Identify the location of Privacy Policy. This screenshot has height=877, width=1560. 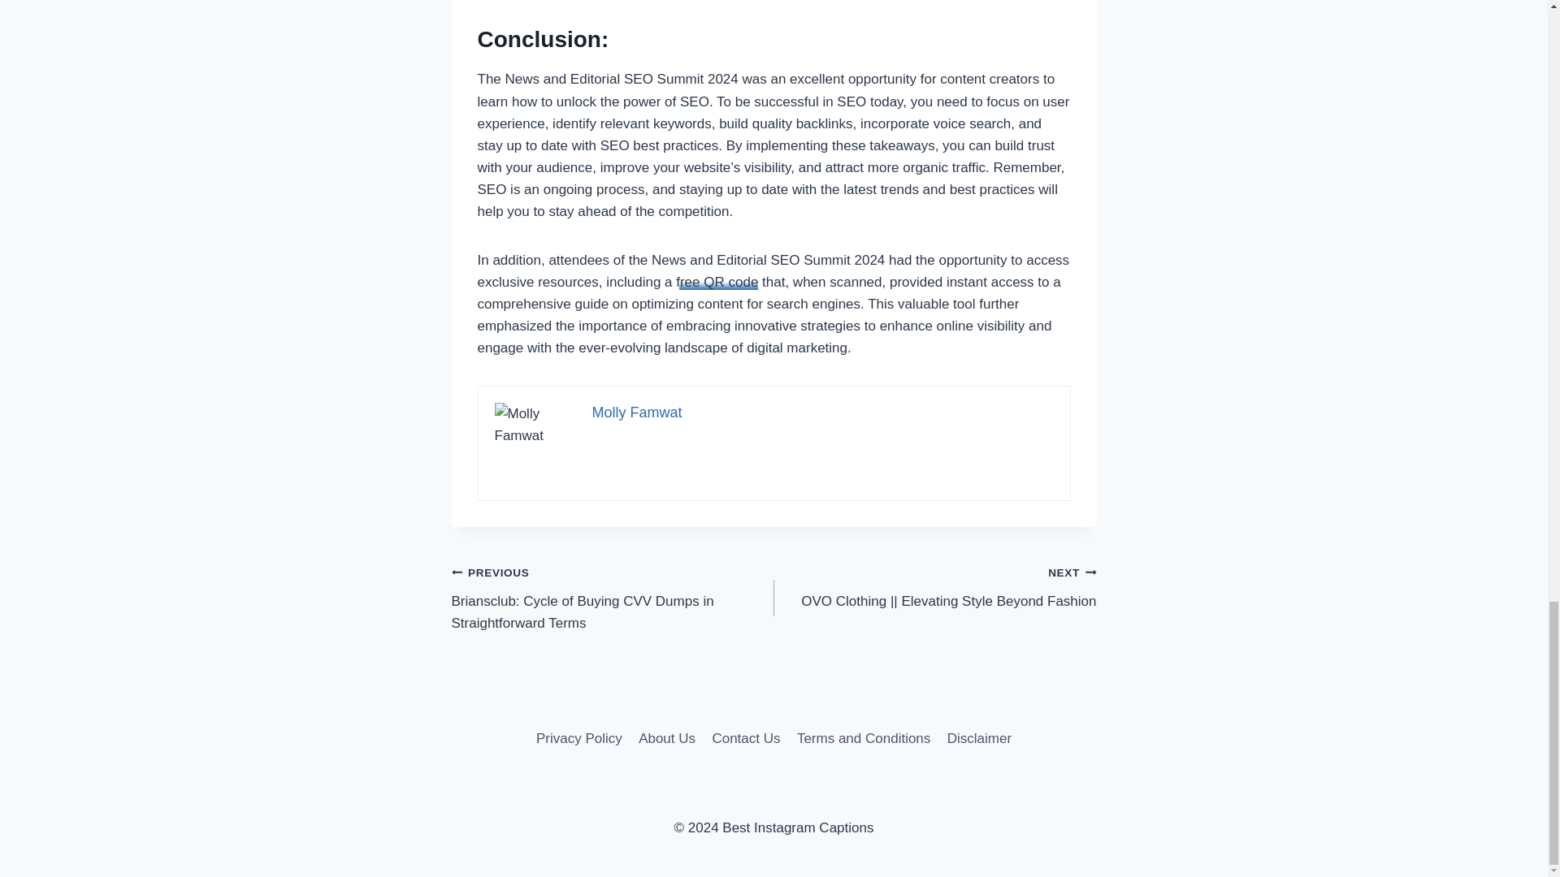
(578, 738).